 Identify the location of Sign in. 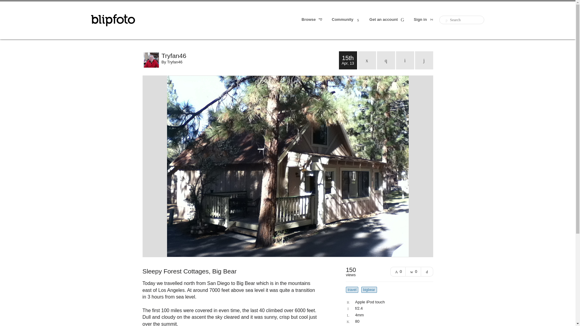
(424, 20).